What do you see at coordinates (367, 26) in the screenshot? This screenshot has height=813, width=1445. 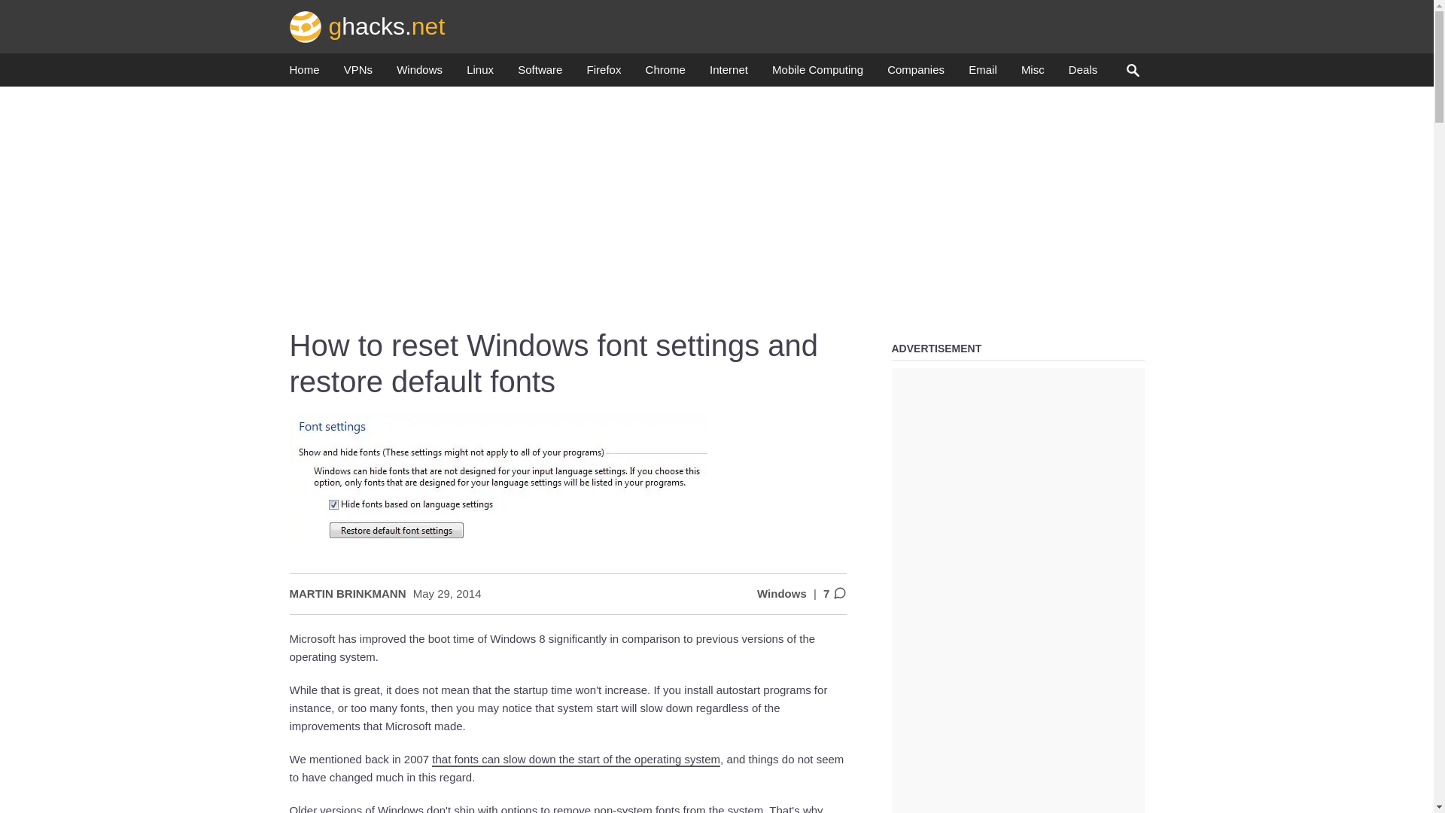 I see `ghacks.net` at bounding box center [367, 26].